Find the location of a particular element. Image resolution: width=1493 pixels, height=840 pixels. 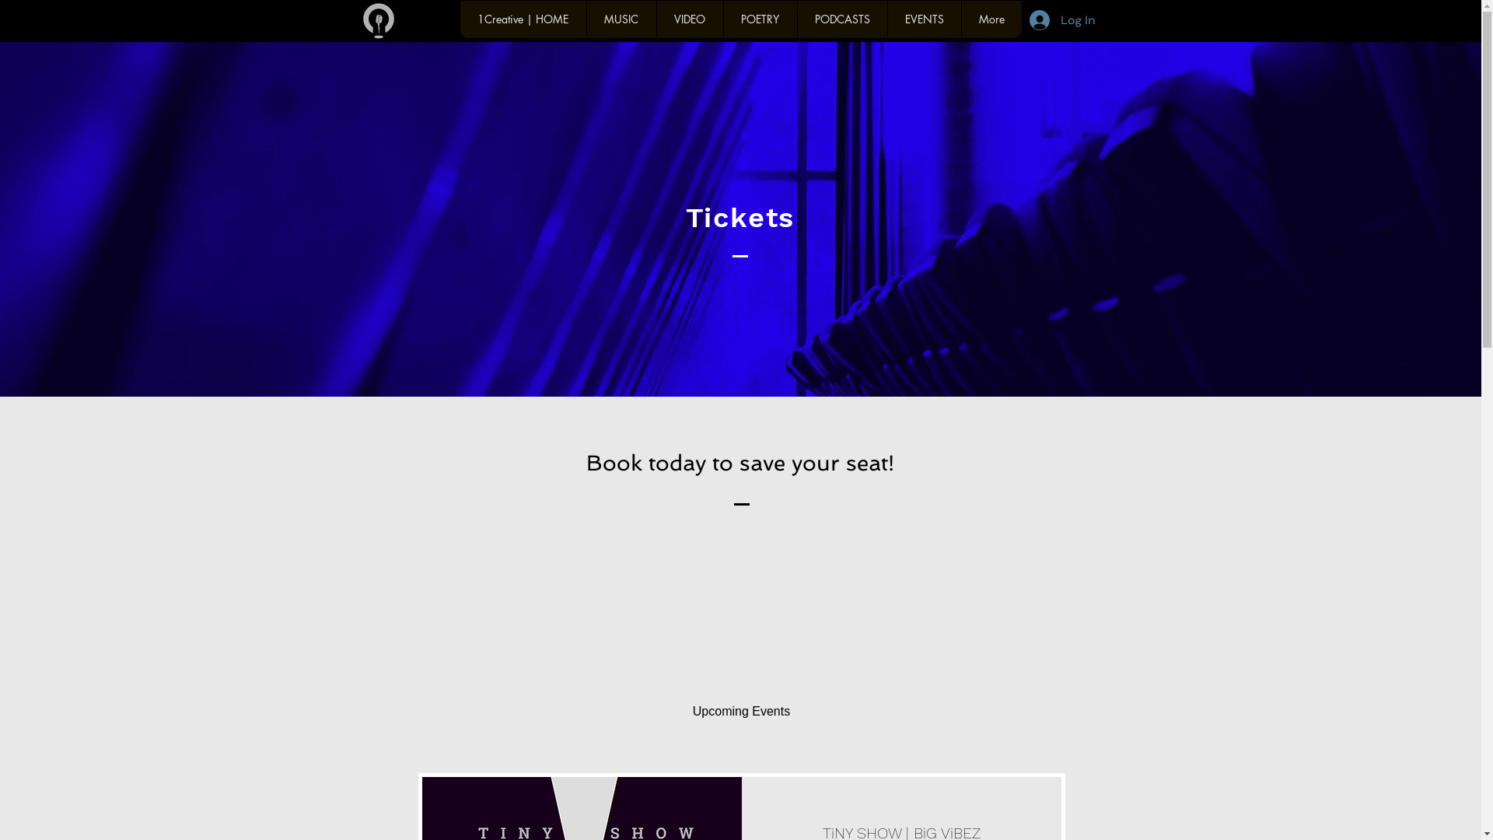

1Creative | HOME is located at coordinates (523, 19).